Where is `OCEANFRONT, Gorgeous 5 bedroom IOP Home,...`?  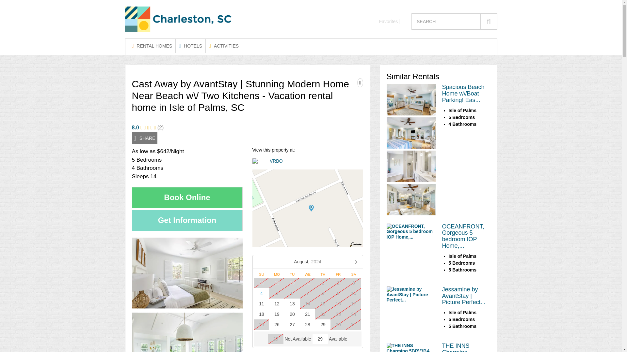
OCEANFRONT, Gorgeous 5 bedroom IOP Home,... is located at coordinates (463, 236).